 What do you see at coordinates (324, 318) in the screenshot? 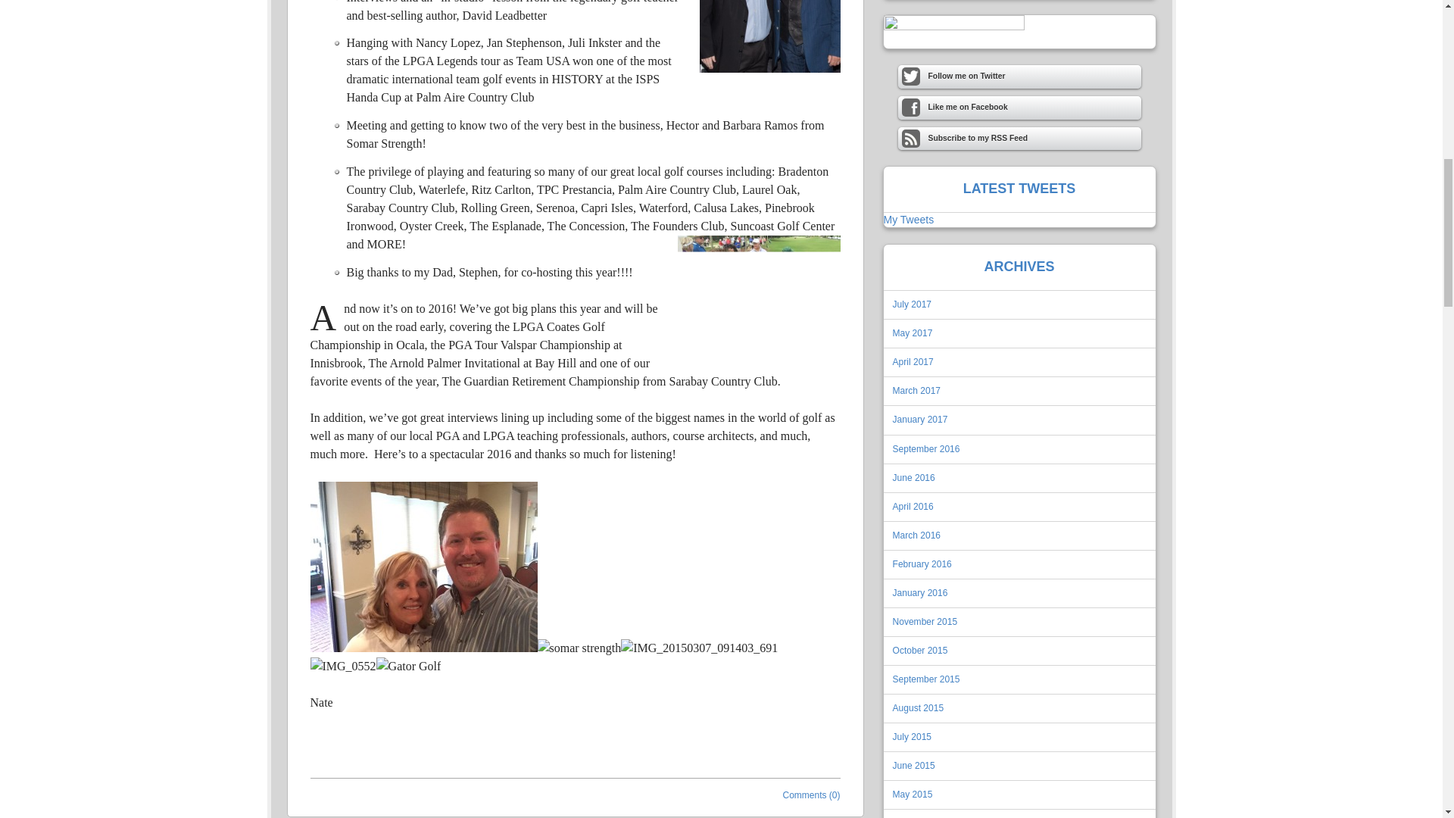
I see `A` at bounding box center [324, 318].